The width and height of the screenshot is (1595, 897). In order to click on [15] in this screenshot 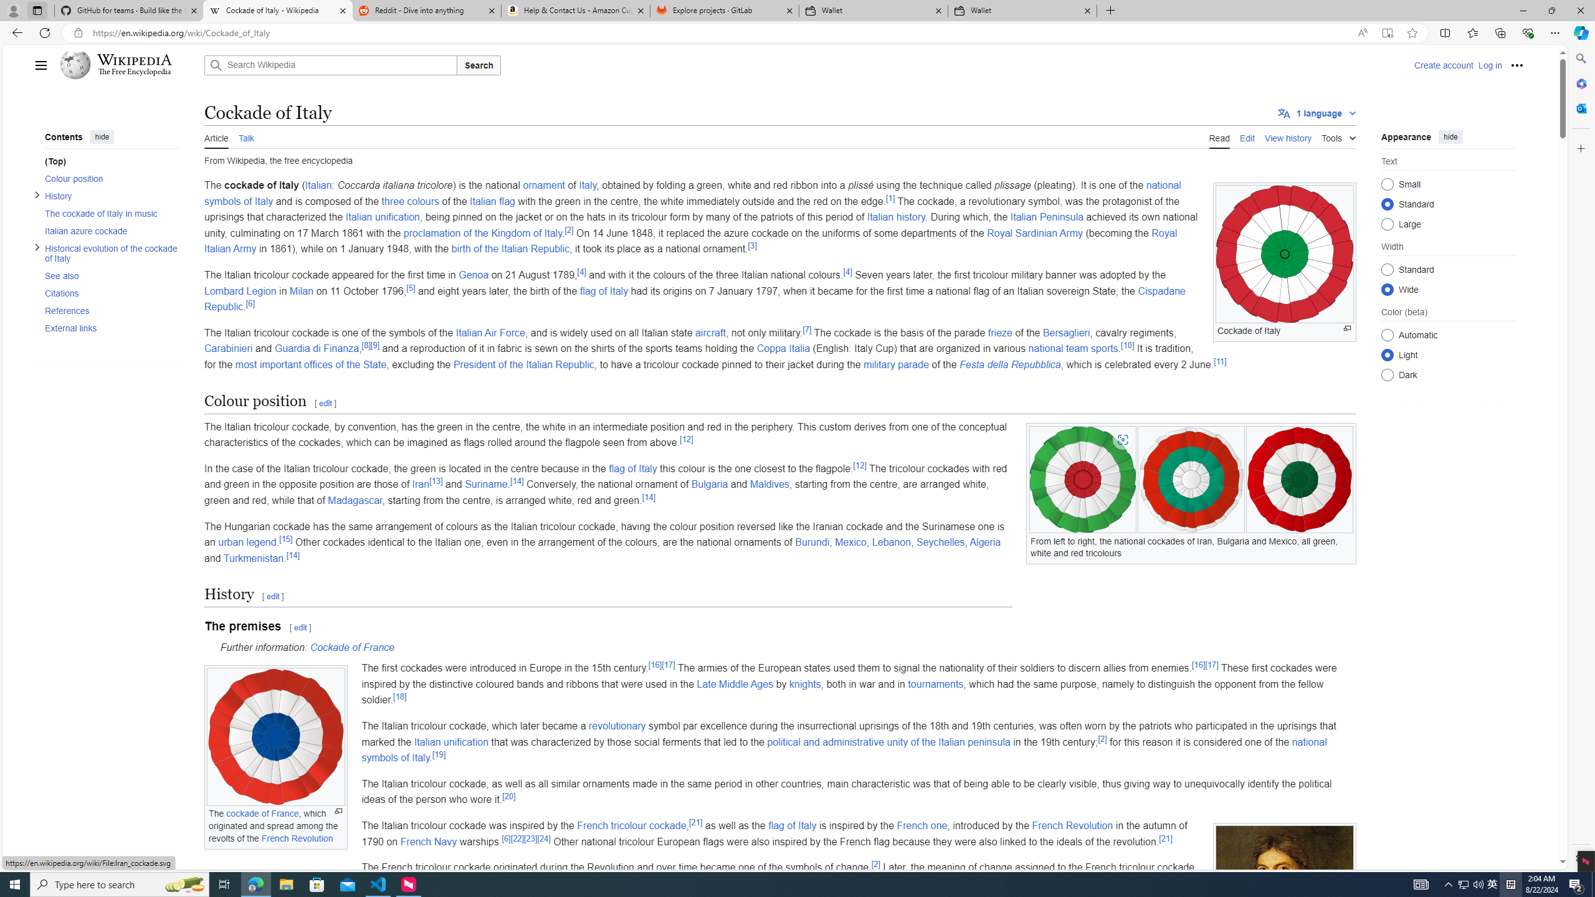, I will do `click(287, 538)`.